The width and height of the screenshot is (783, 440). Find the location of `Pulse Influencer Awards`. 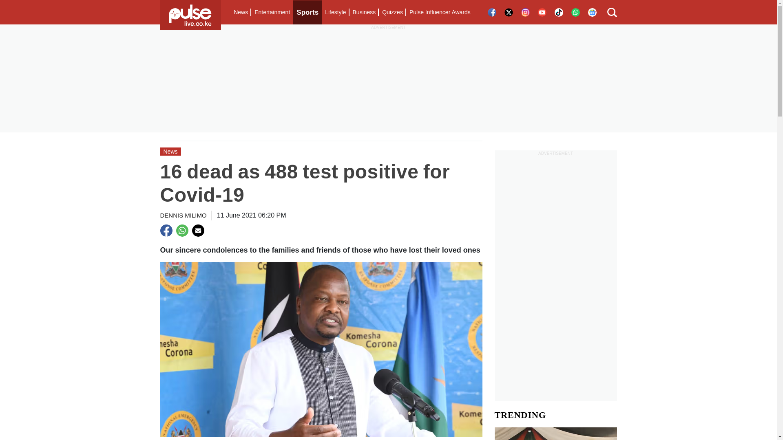

Pulse Influencer Awards is located at coordinates (440, 12).